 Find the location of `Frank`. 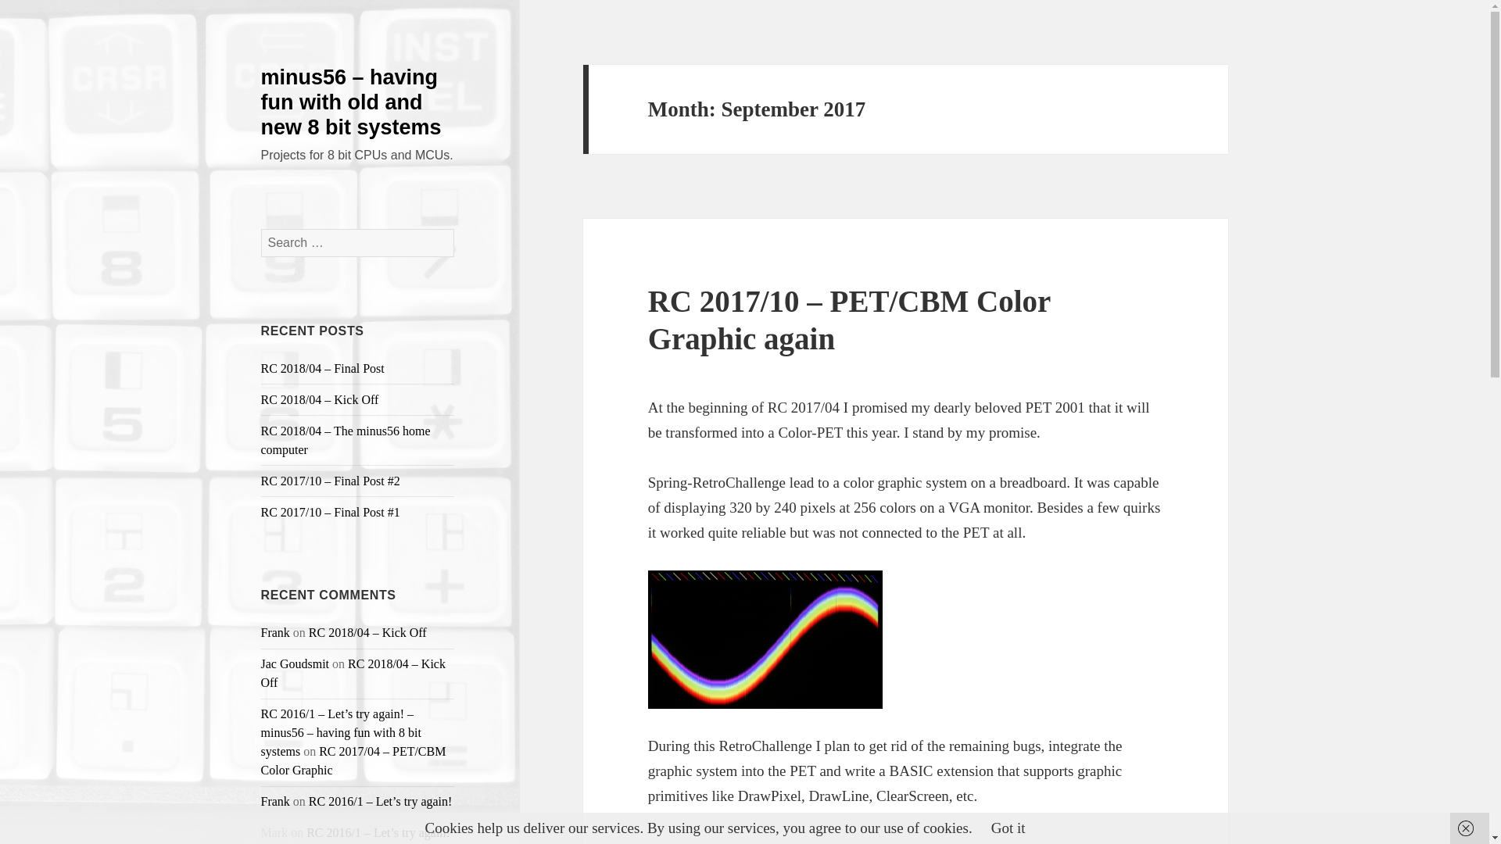

Frank is located at coordinates (275, 801).